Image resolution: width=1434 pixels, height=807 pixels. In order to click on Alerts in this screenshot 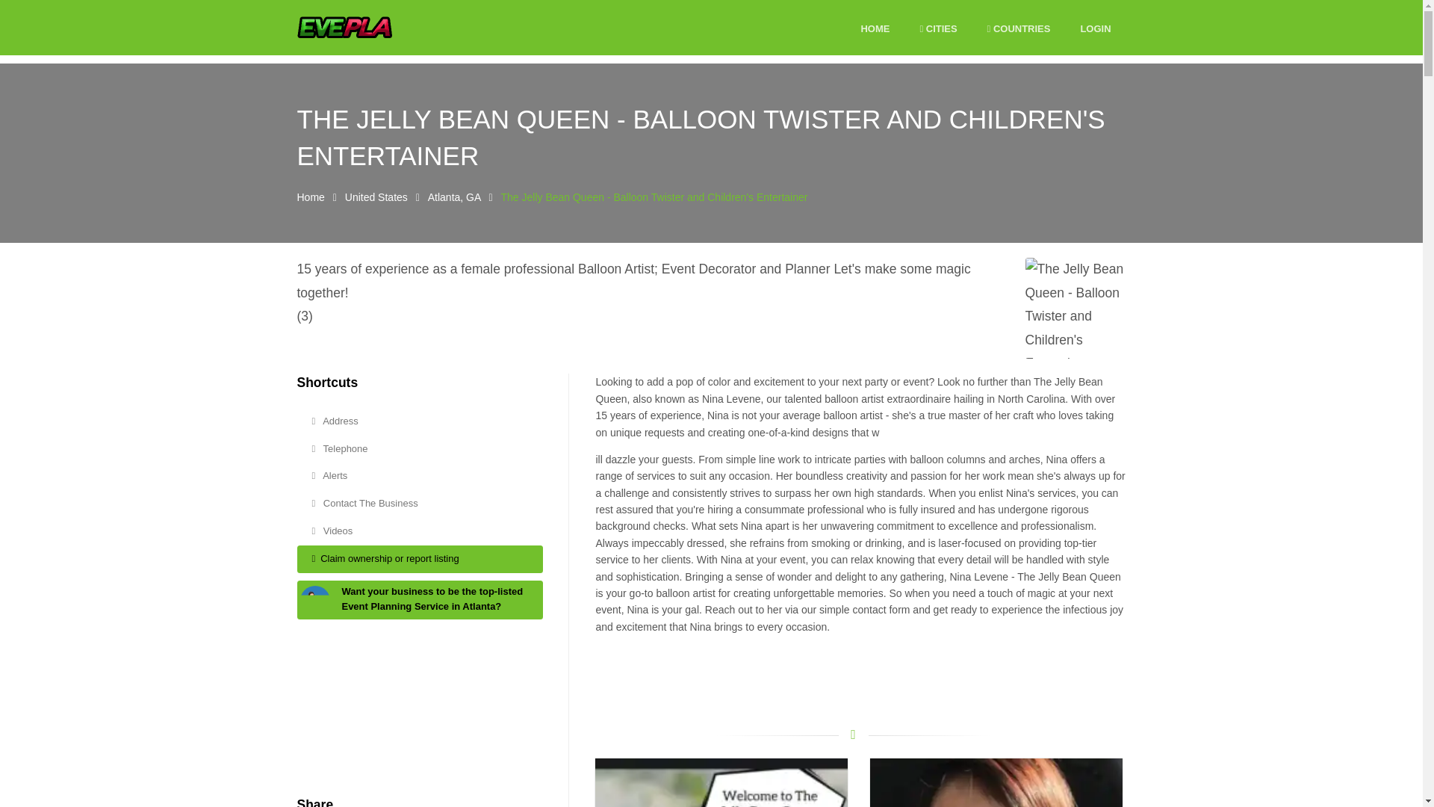, I will do `click(420, 475)`.